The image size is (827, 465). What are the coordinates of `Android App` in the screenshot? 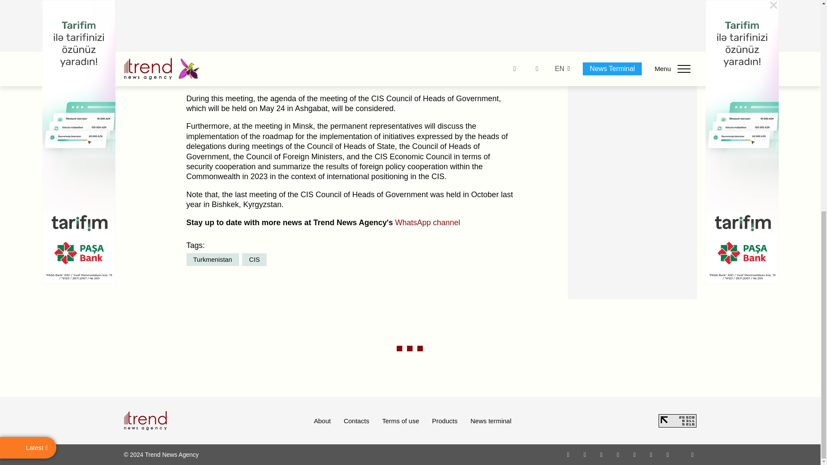 It's located at (668, 454).